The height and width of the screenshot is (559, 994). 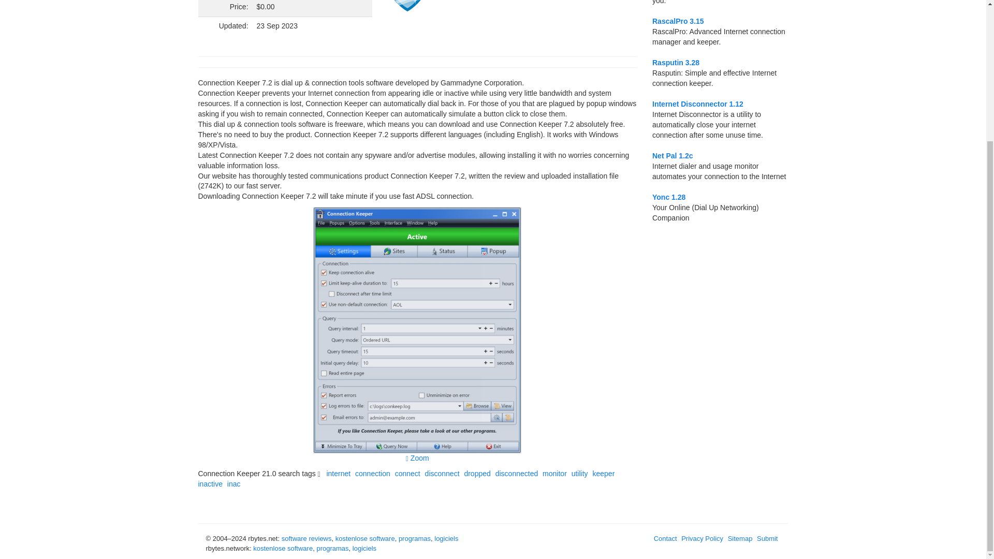 I want to click on Net Pal 1.2c review, so click(x=672, y=155).